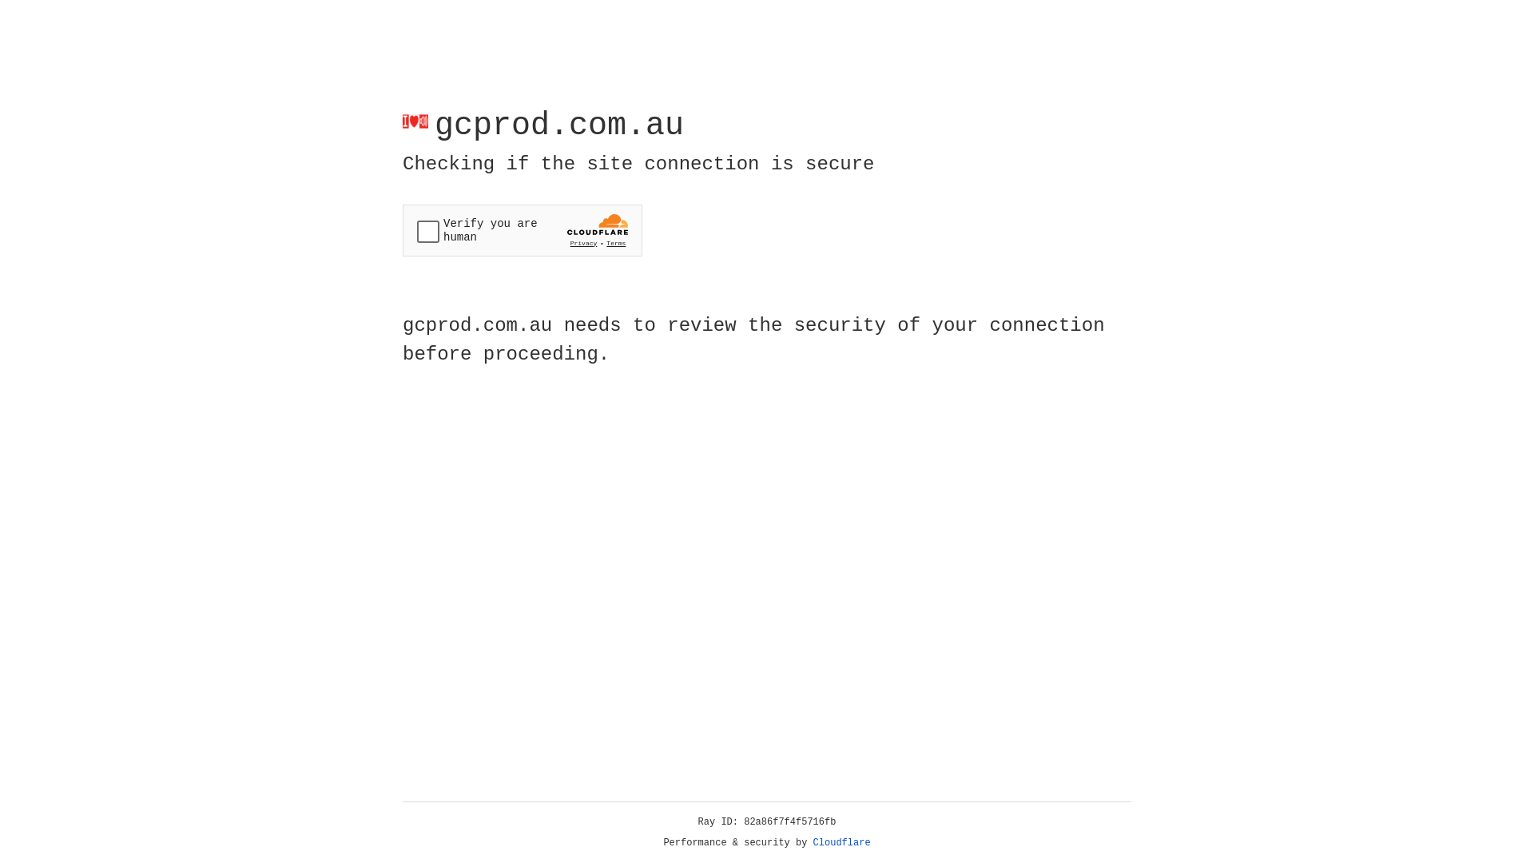 This screenshot has height=863, width=1534. Describe the element at coordinates (842, 843) in the screenshot. I see `Cloudflare` at that location.